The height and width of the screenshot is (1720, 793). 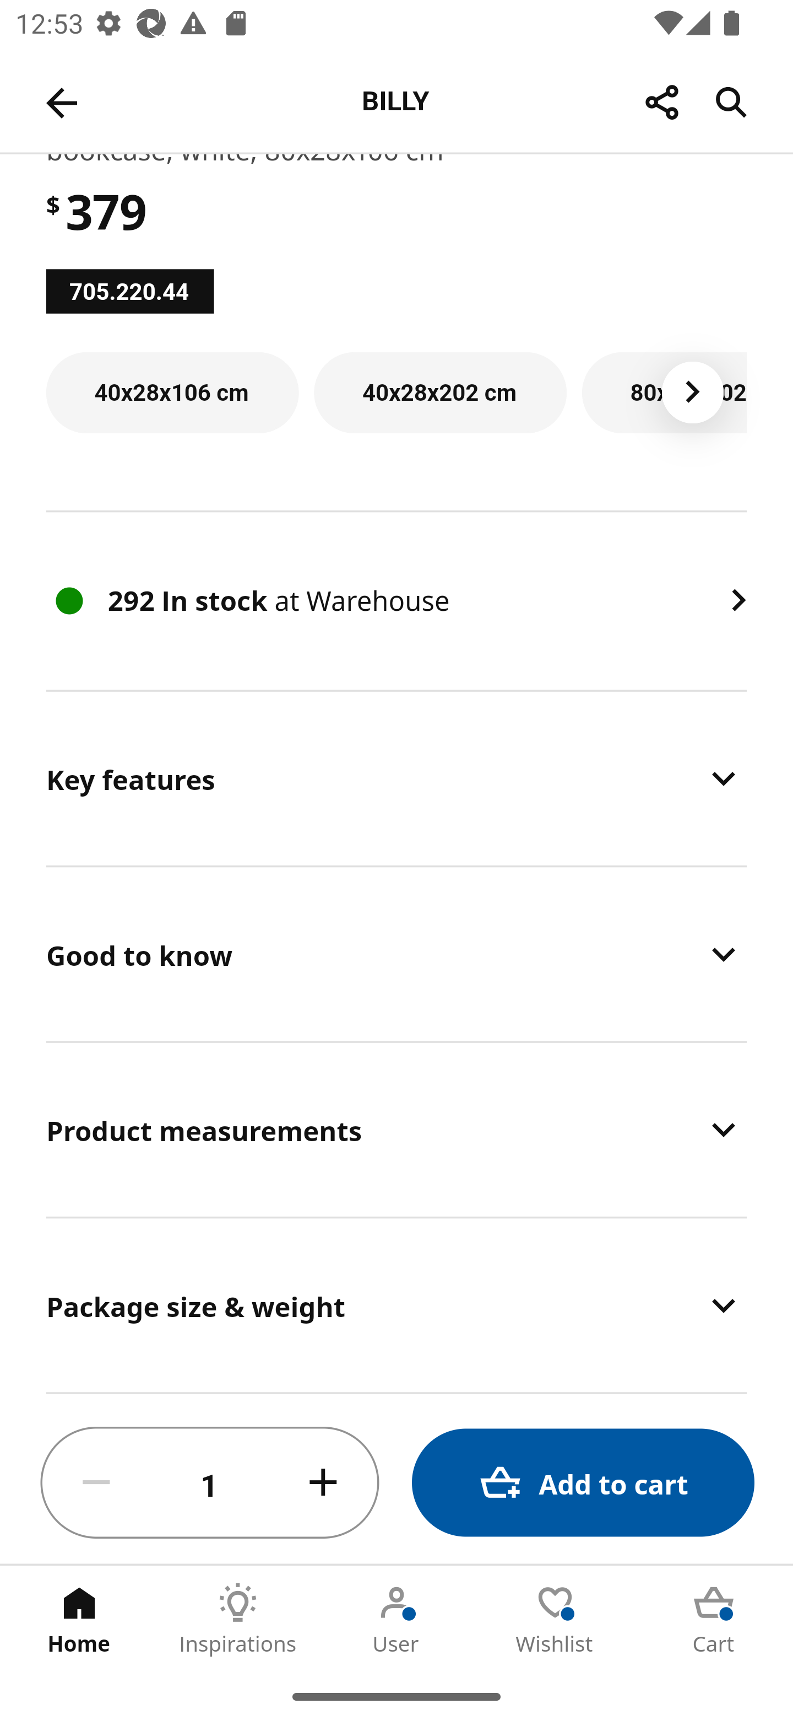 What do you see at coordinates (397, 1129) in the screenshot?
I see `Product measurements` at bounding box center [397, 1129].